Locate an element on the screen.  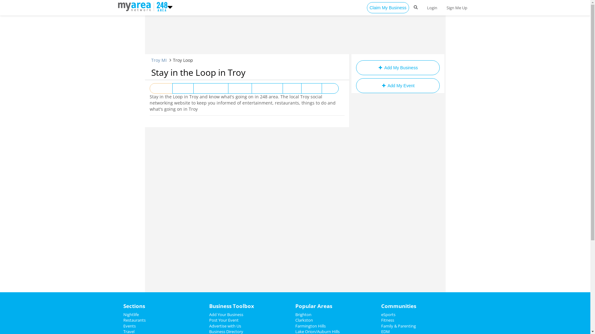
Family & Parenting is located at coordinates (399, 326).